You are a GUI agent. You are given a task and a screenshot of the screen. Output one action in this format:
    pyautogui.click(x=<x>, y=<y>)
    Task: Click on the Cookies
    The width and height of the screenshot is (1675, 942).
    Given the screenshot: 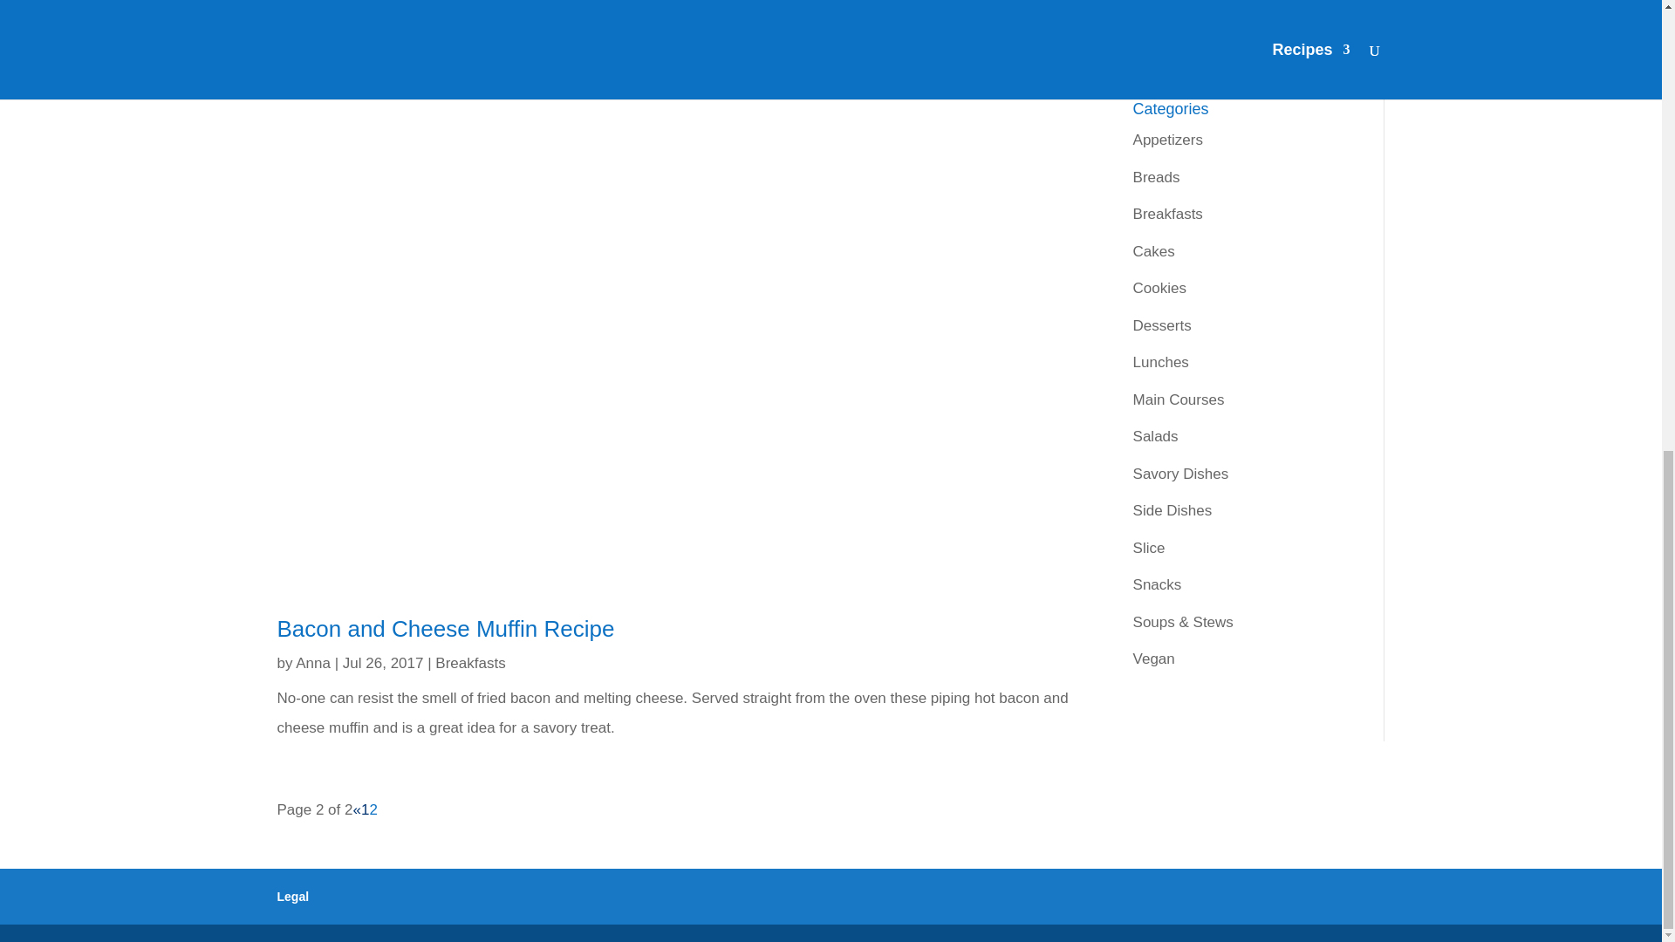 What is the action you would take?
    pyautogui.click(x=1159, y=288)
    